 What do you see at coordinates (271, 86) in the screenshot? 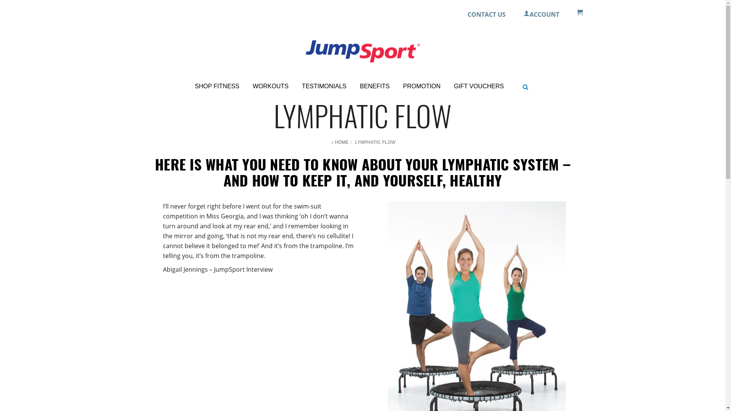
I see `WORKOUTS` at bounding box center [271, 86].